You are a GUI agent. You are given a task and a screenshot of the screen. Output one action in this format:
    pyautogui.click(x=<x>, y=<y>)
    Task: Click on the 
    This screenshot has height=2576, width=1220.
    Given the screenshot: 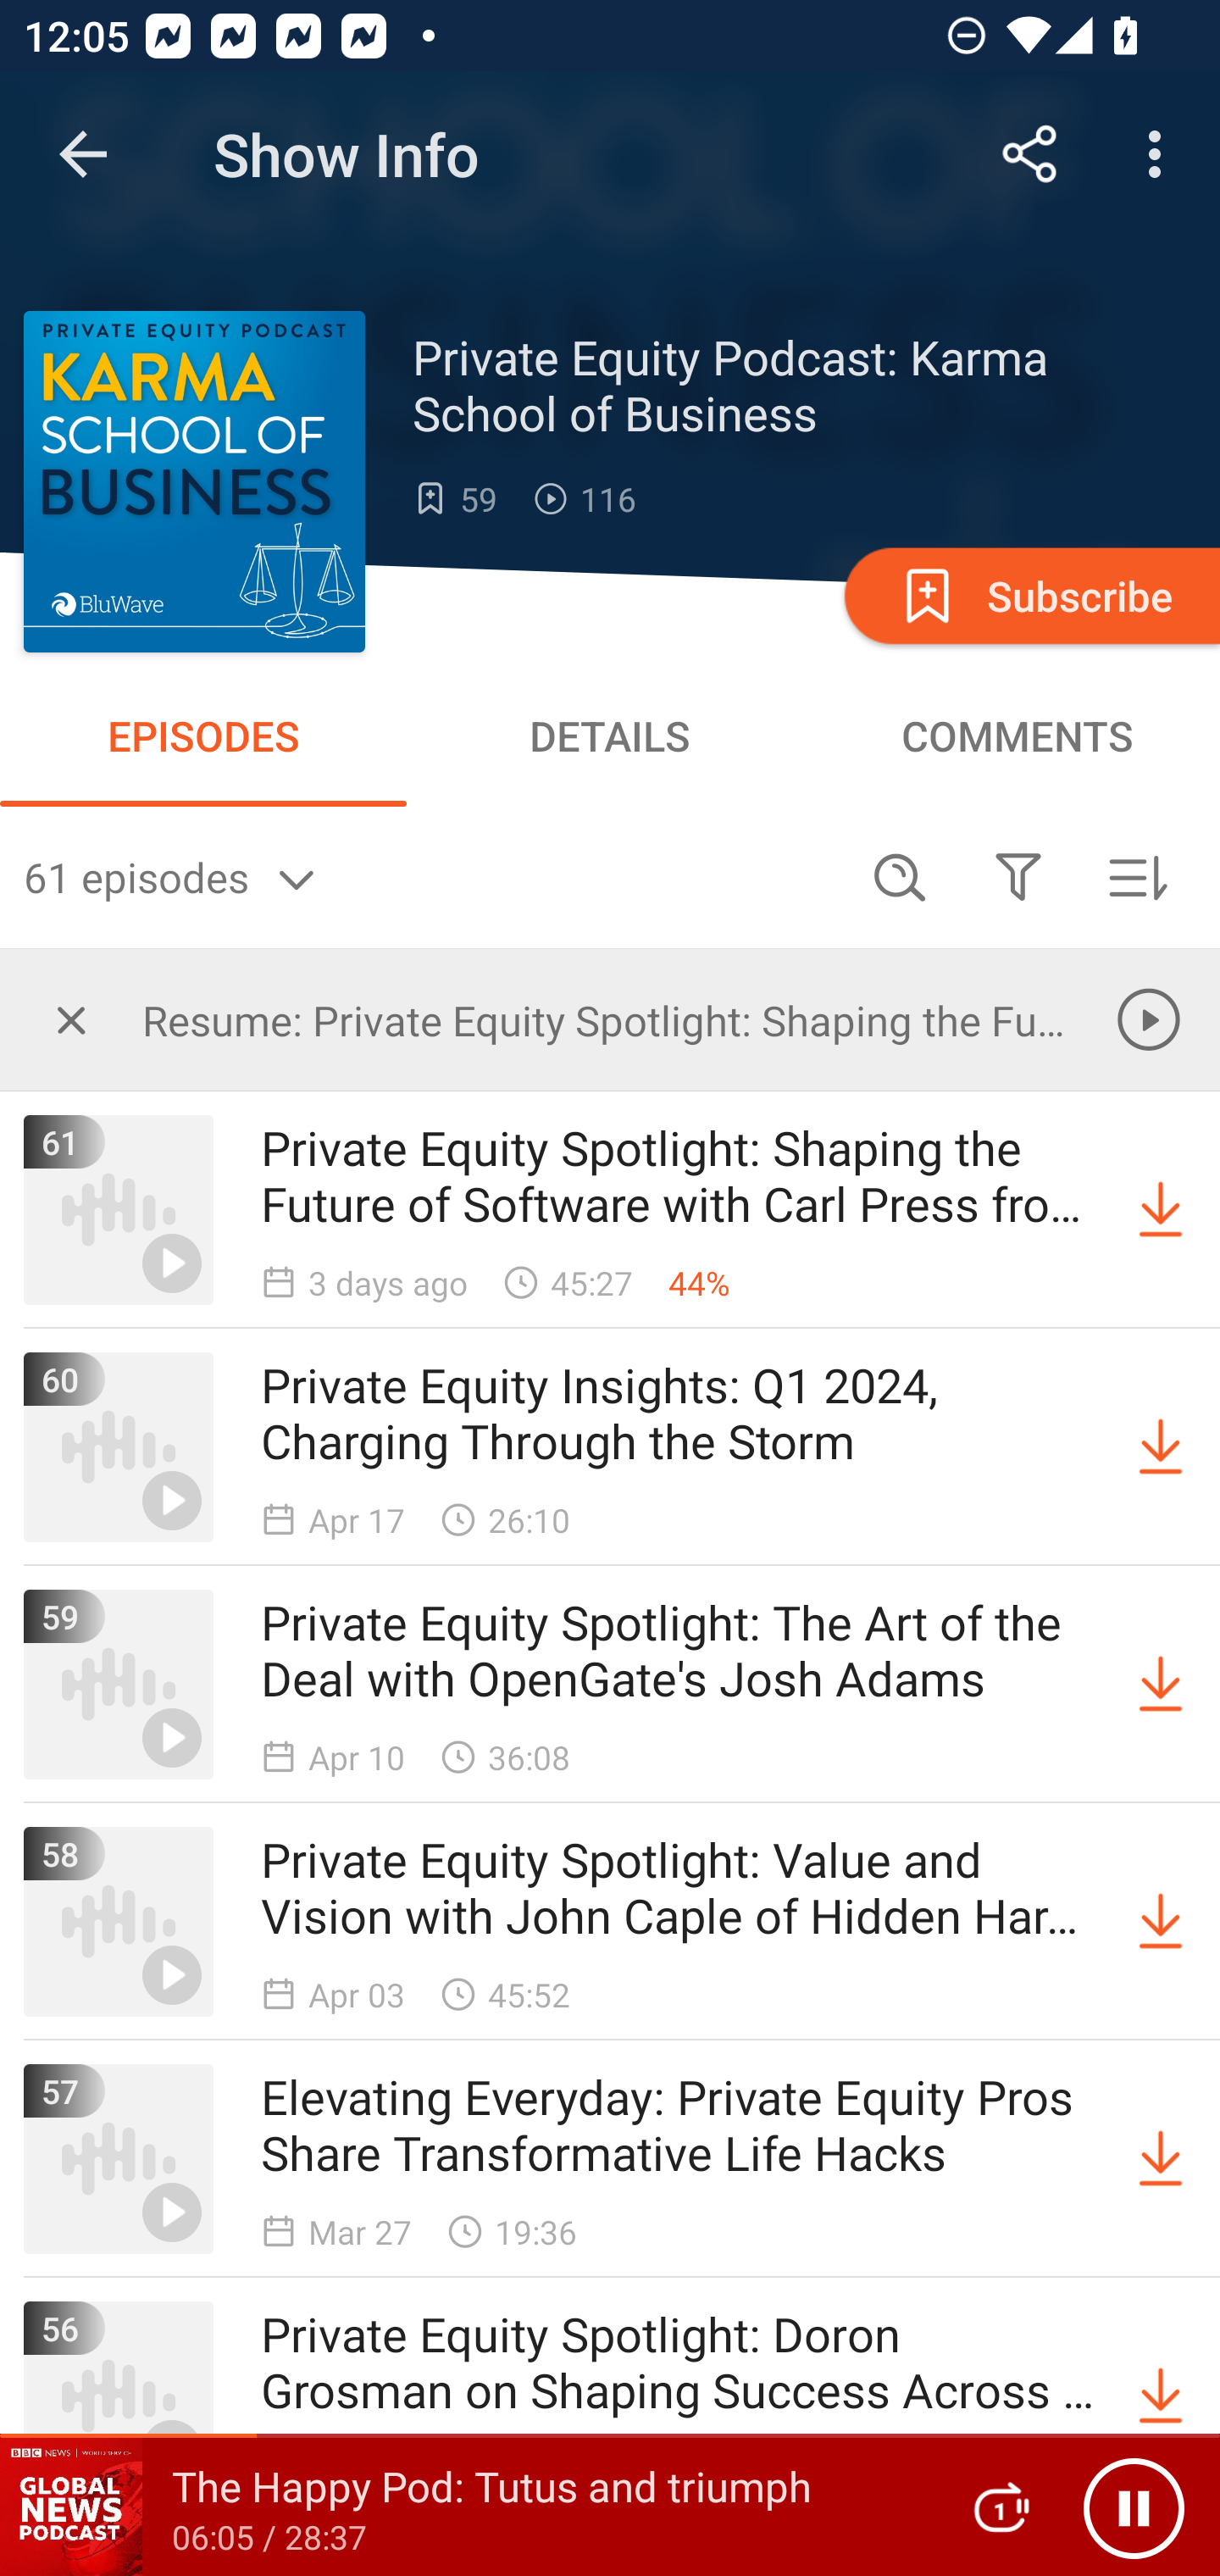 What is the action you would take?
    pyautogui.click(x=1018, y=876)
    